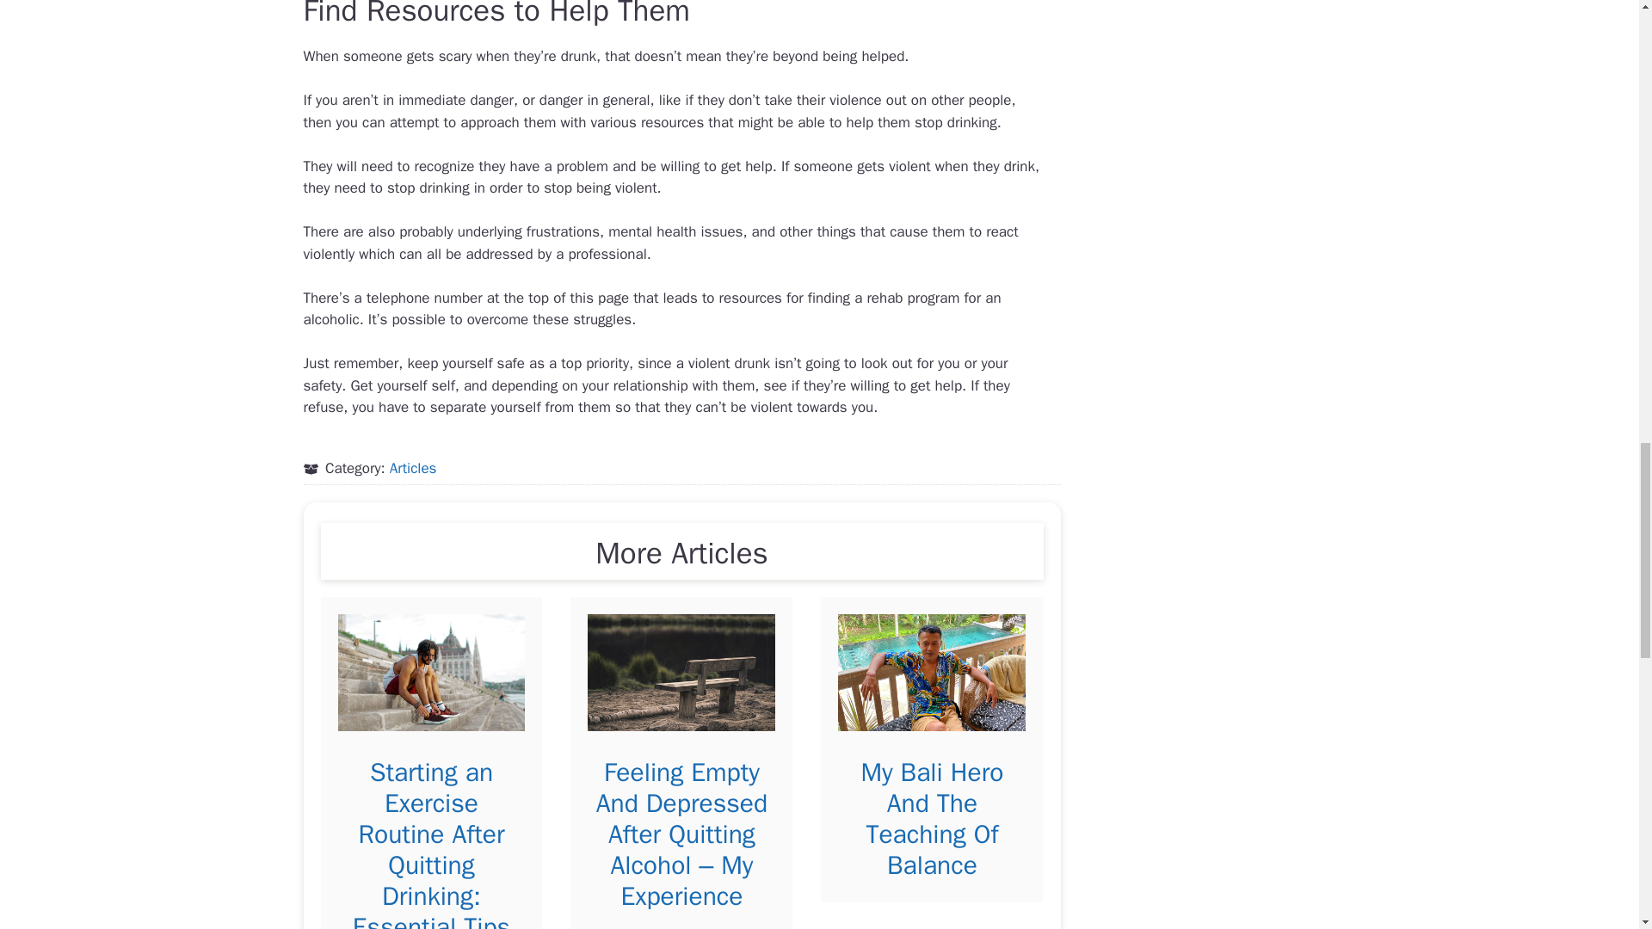 Image resolution: width=1652 pixels, height=929 pixels. What do you see at coordinates (413, 468) in the screenshot?
I see `Articles` at bounding box center [413, 468].